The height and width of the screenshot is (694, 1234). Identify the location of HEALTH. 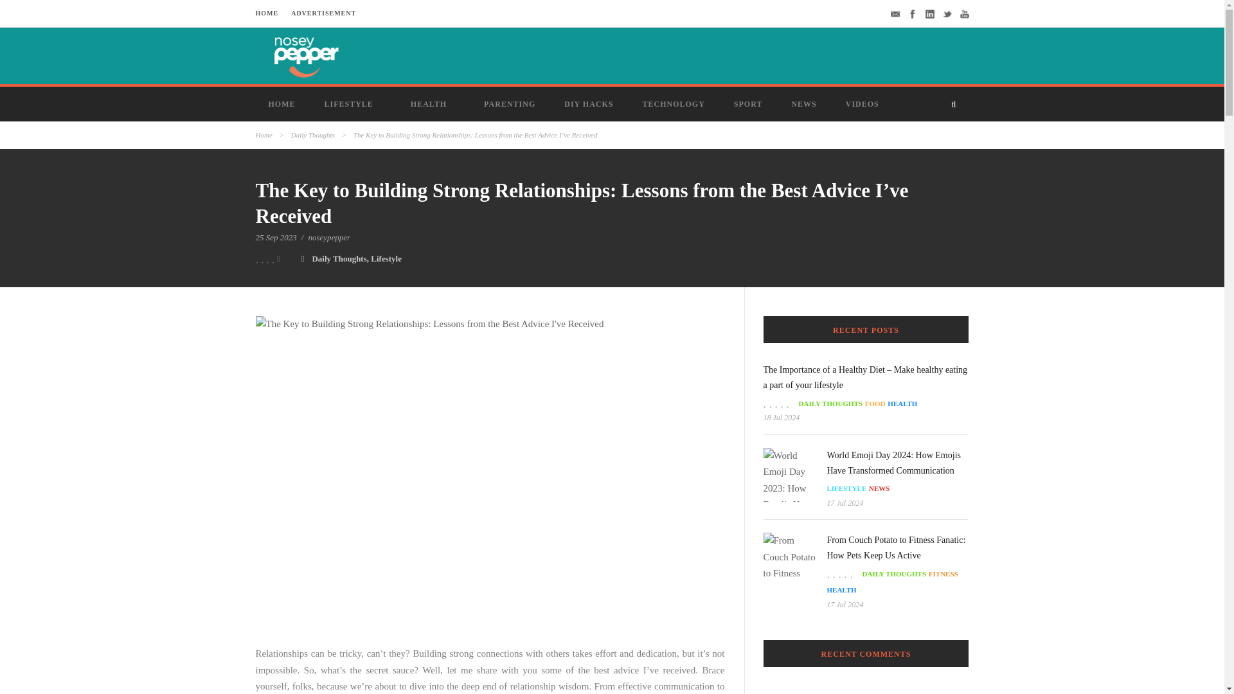
(434, 104).